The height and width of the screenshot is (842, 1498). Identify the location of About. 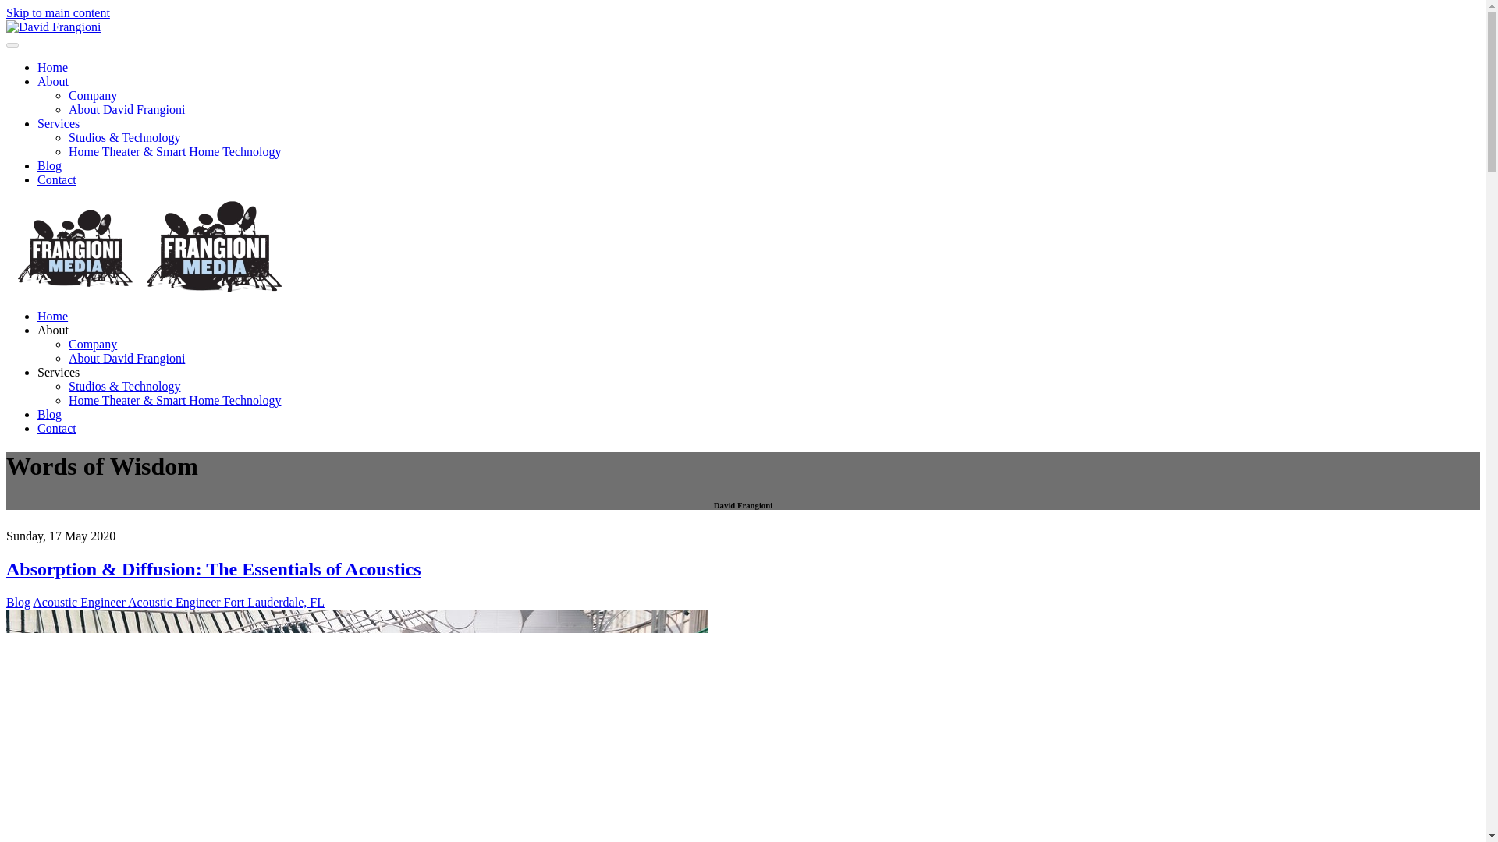
(53, 81).